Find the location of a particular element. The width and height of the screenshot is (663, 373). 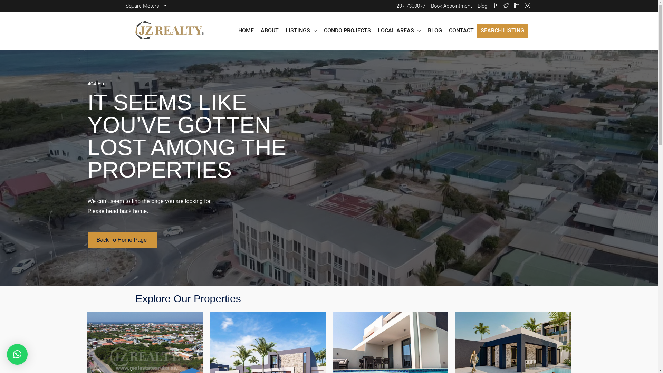

CONDO PROJECTS is located at coordinates (347, 31).